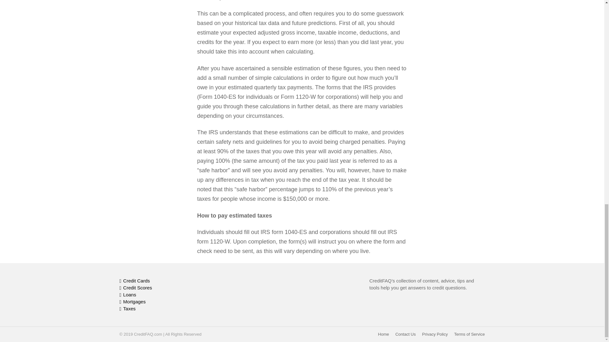 The width and height of the screenshot is (609, 342). I want to click on Privacy Policy, so click(435, 334).